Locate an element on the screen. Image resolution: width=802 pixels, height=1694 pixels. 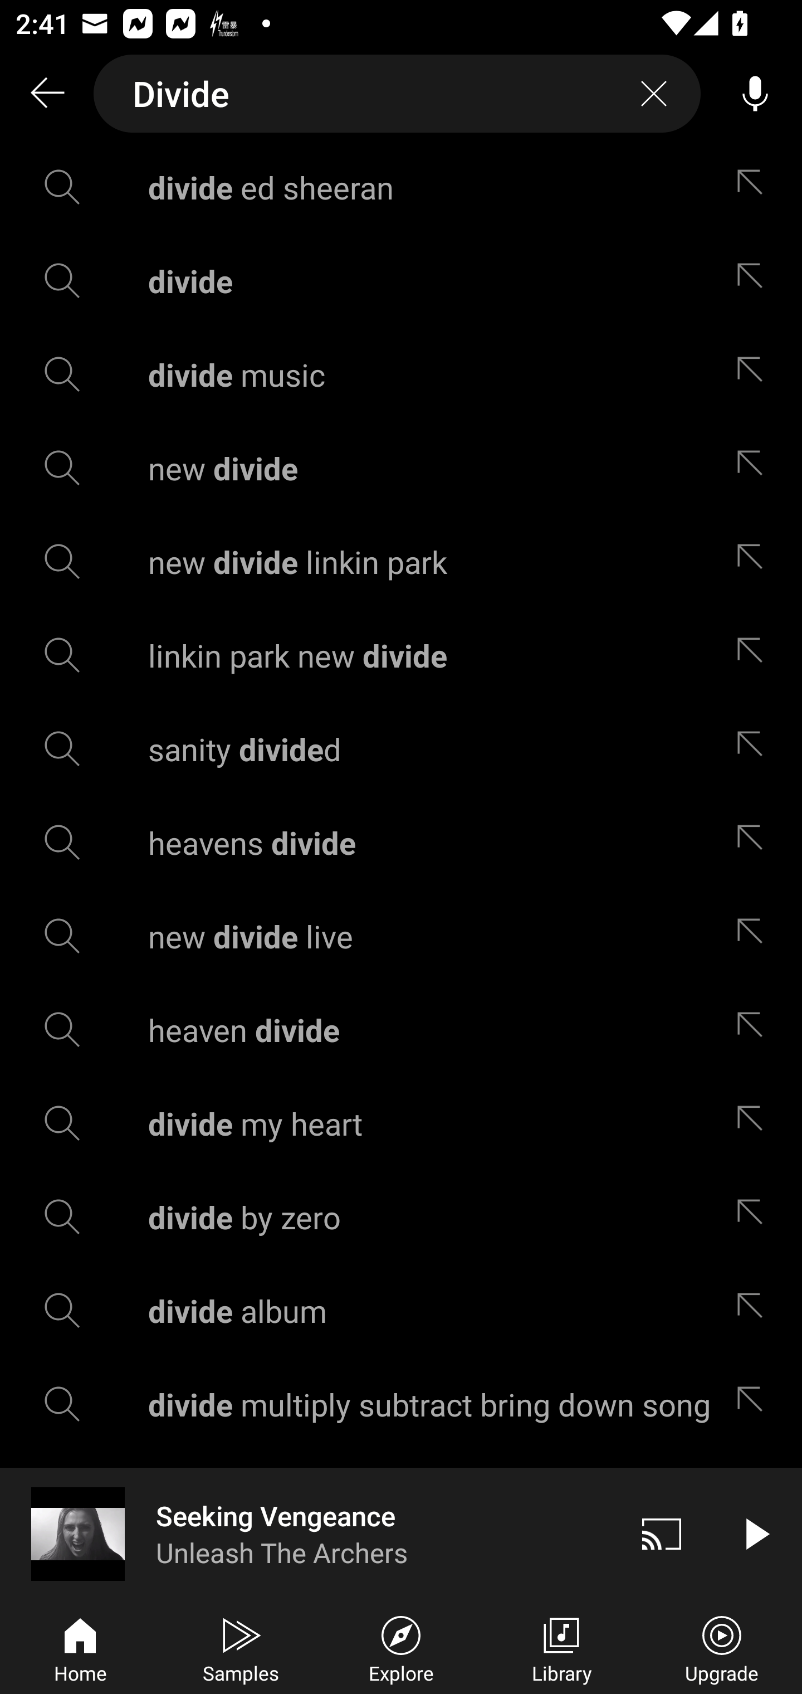
Voice search is located at coordinates (755, 94).